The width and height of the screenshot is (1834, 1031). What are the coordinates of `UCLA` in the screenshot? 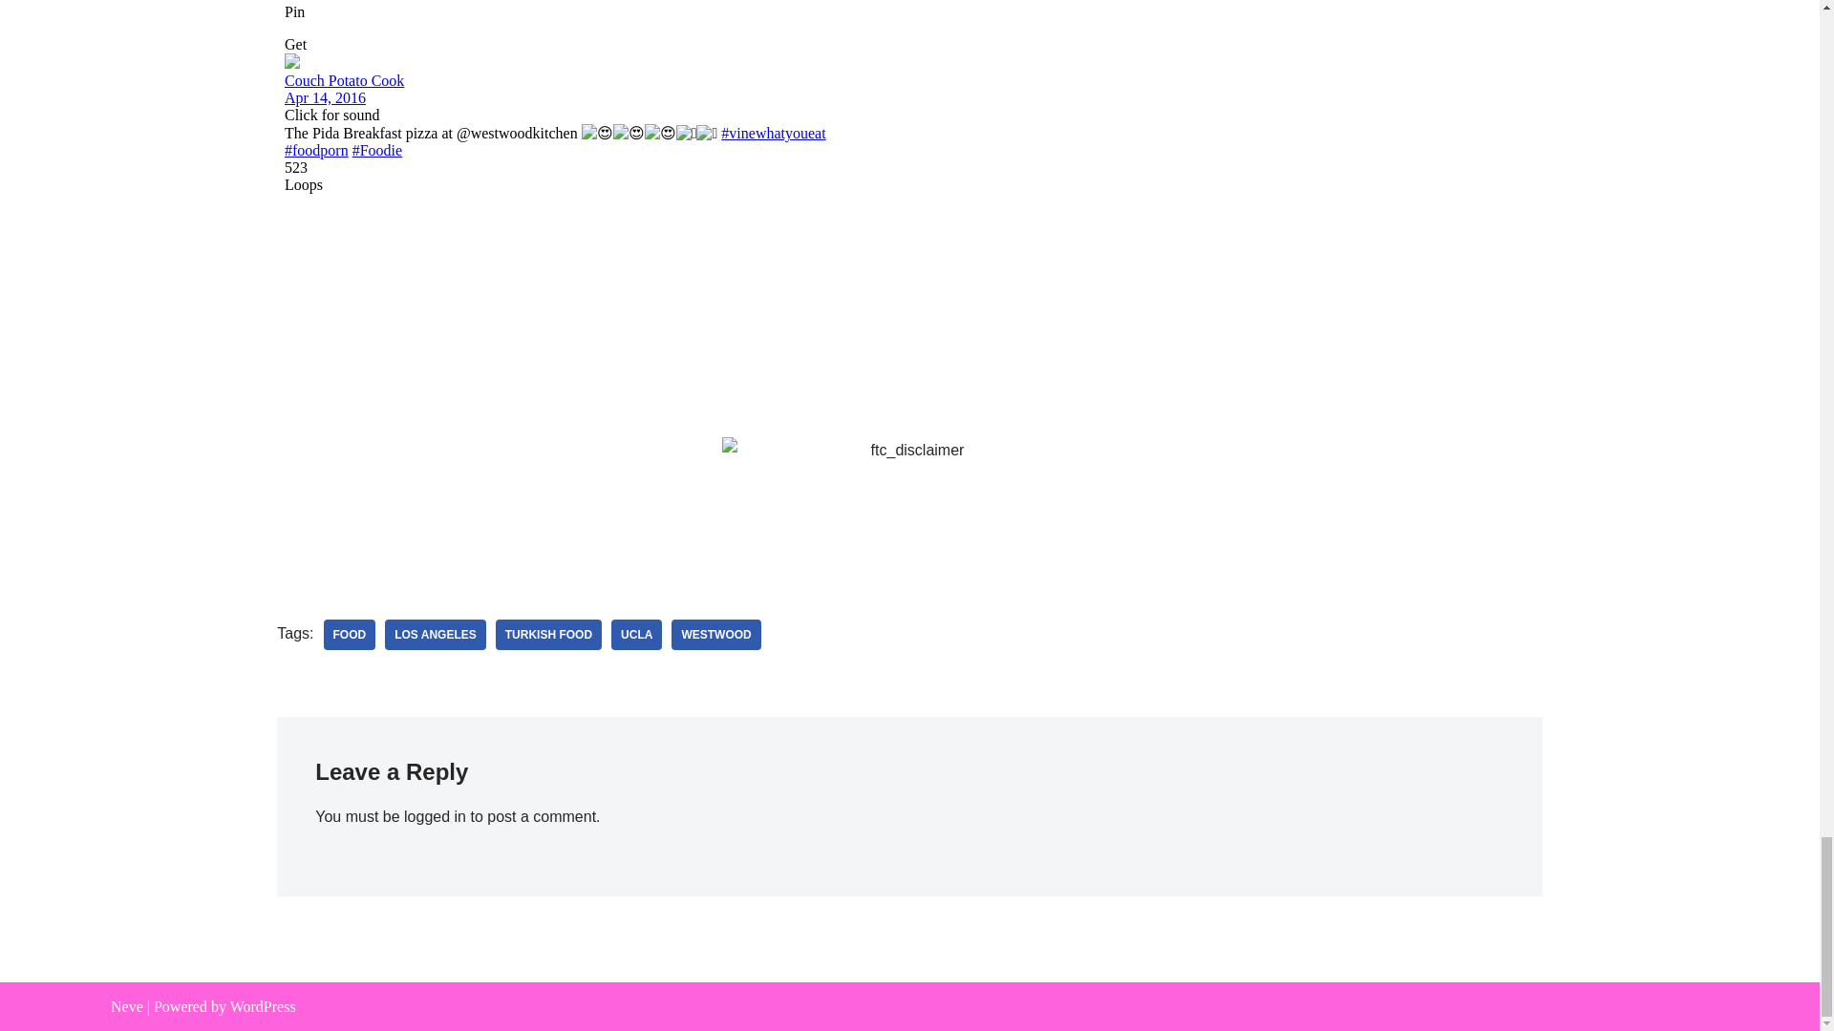 It's located at (636, 635).